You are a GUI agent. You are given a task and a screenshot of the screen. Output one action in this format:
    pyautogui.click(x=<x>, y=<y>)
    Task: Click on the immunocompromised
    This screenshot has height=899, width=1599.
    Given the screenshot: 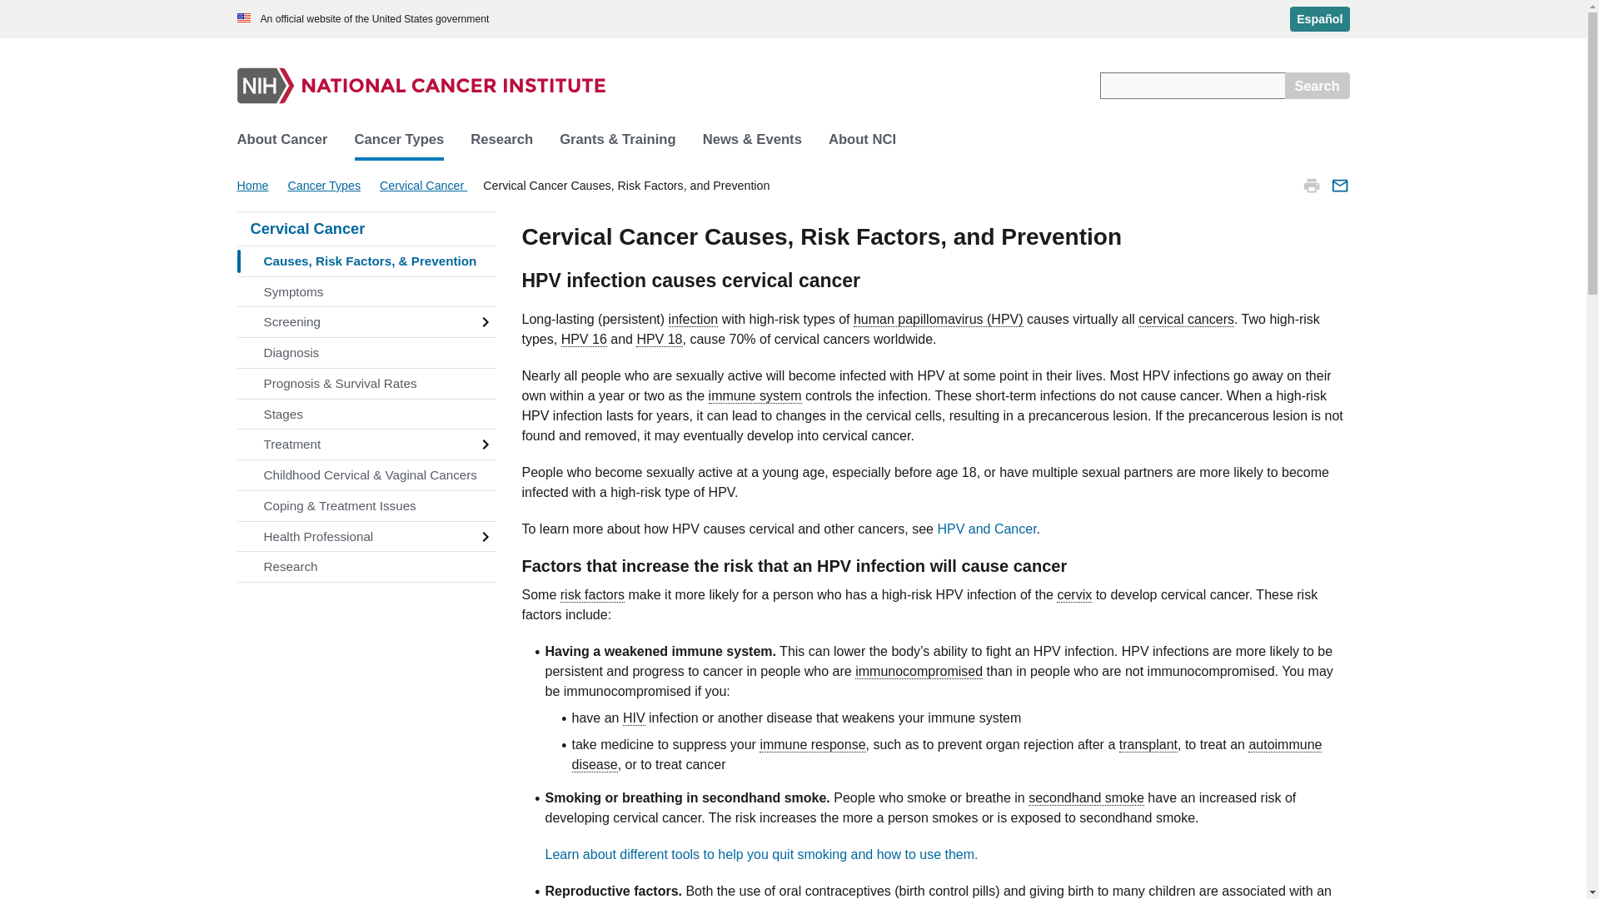 What is the action you would take?
    pyautogui.click(x=919, y=672)
    